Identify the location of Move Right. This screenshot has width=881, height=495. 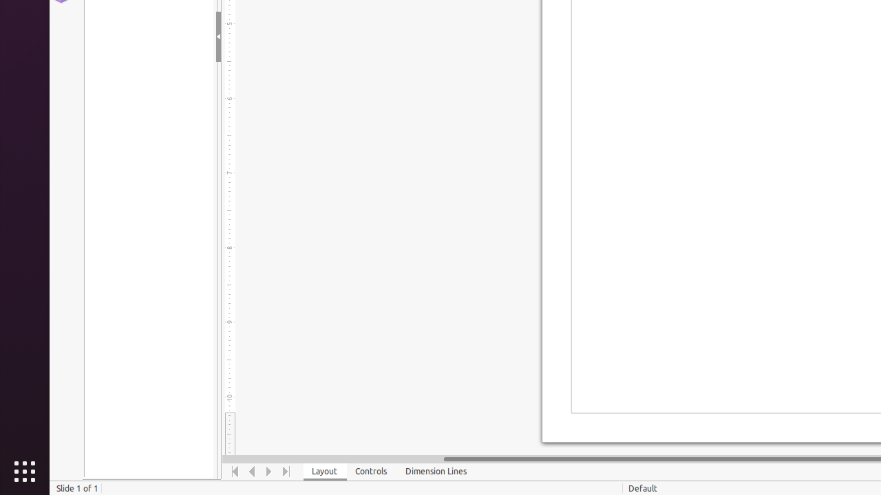
(270, 472).